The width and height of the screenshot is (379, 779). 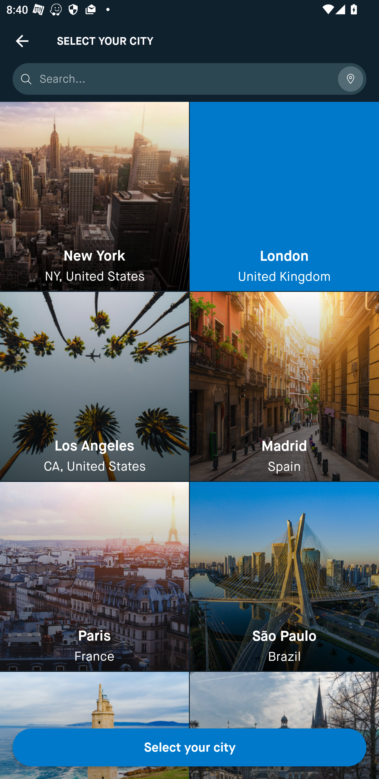 What do you see at coordinates (185, 79) in the screenshot?
I see `Search...` at bounding box center [185, 79].